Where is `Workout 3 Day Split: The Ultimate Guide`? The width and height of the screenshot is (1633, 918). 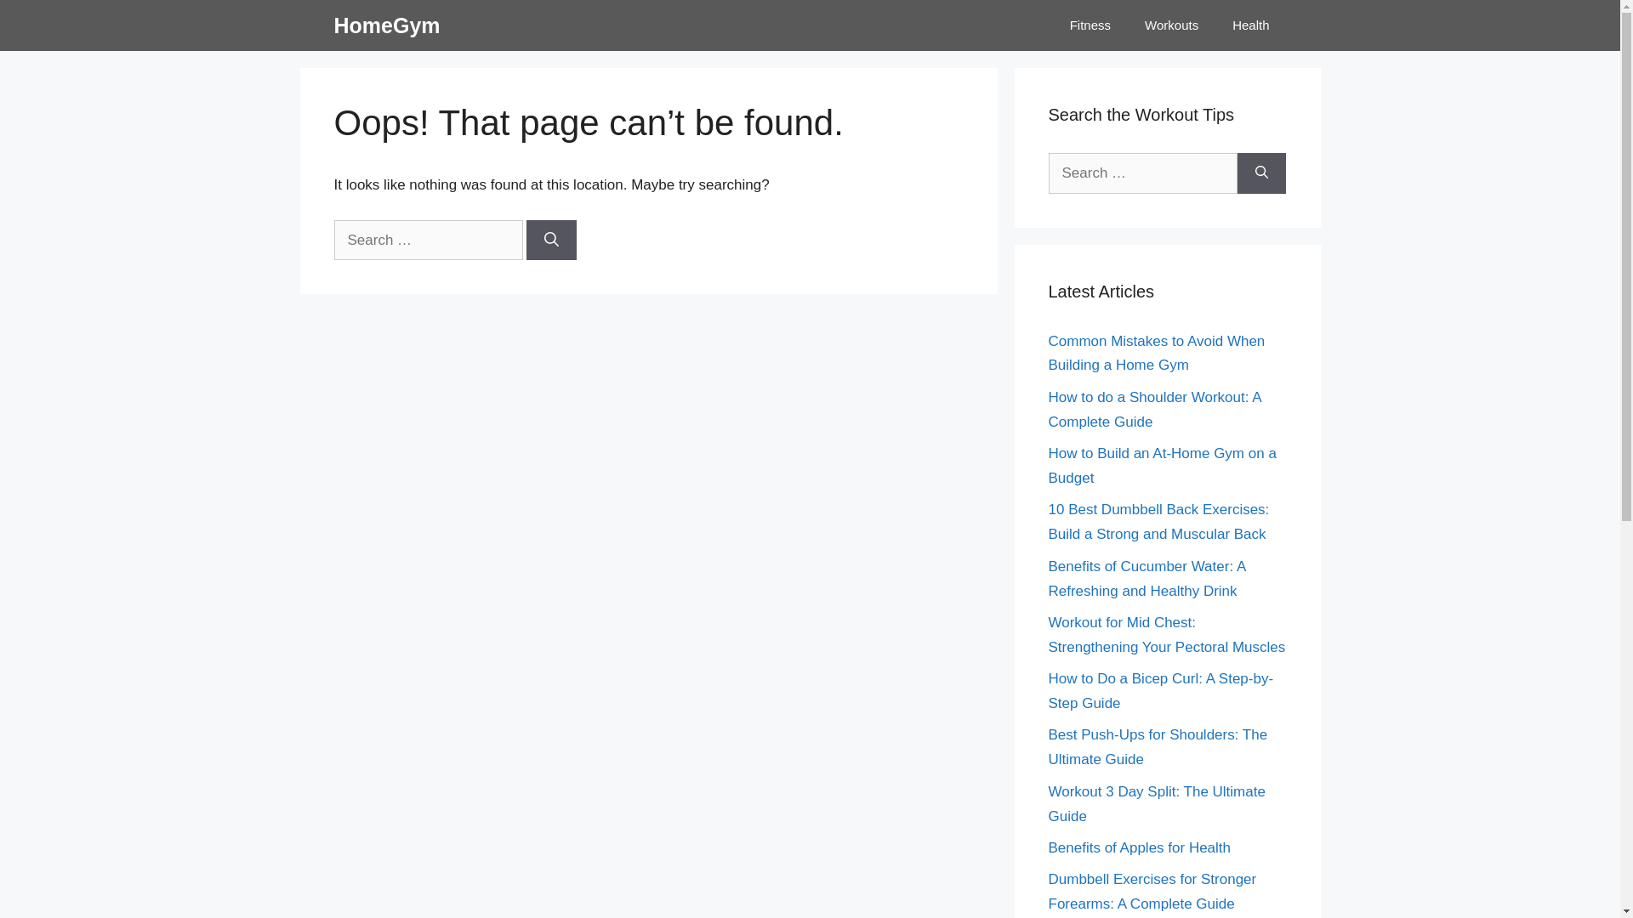 Workout 3 Day Split: The Ultimate Guide is located at coordinates (1157, 804).